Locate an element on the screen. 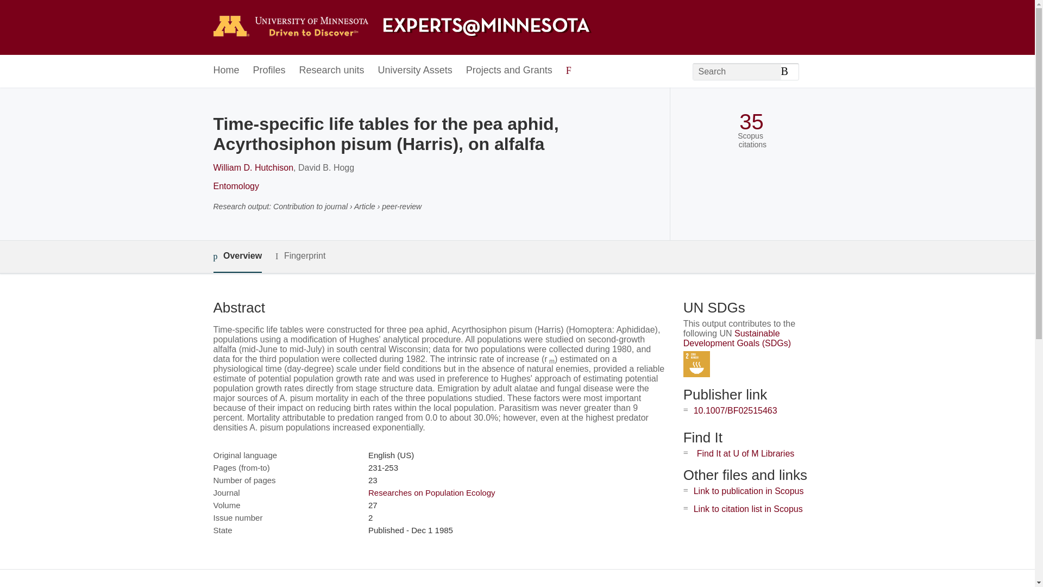 This screenshot has width=1043, height=587. Overview is located at coordinates (237, 257).